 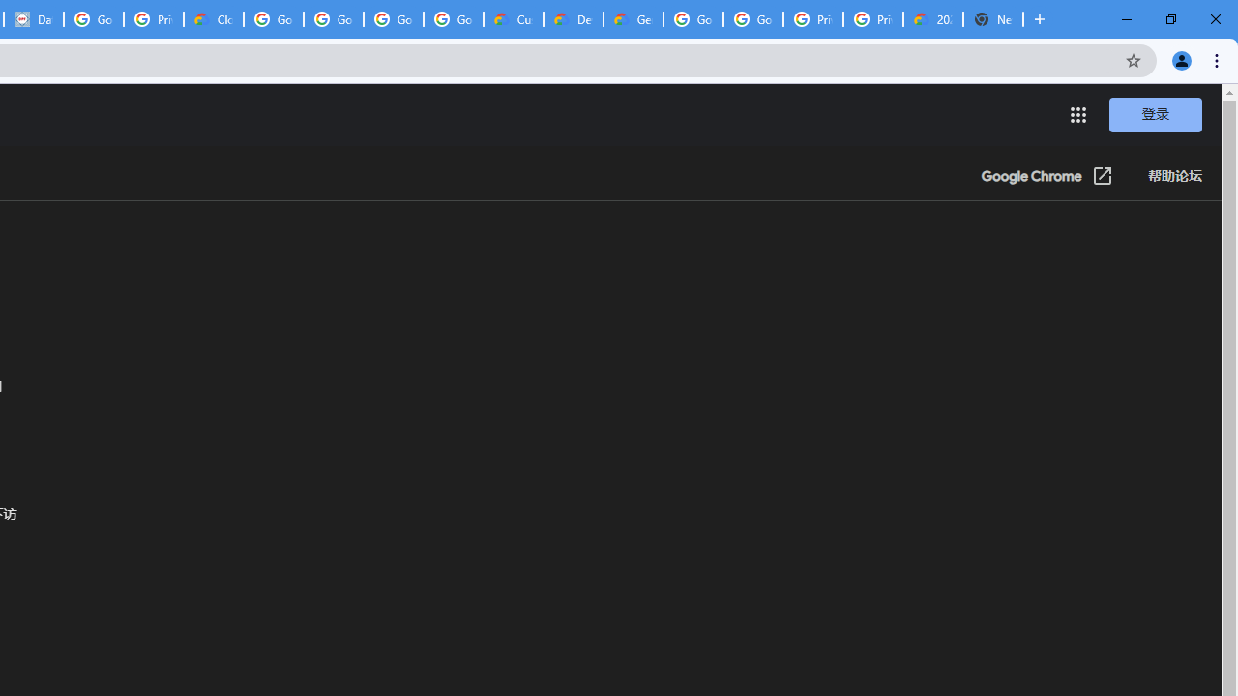 What do you see at coordinates (633, 19) in the screenshot?
I see `Gemini for Business and Developers | Google Cloud` at bounding box center [633, 19].